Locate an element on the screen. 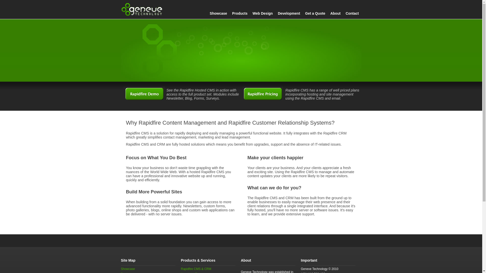 The image size is (486, 273). Get a Quote is located at coordinates (315, 13).